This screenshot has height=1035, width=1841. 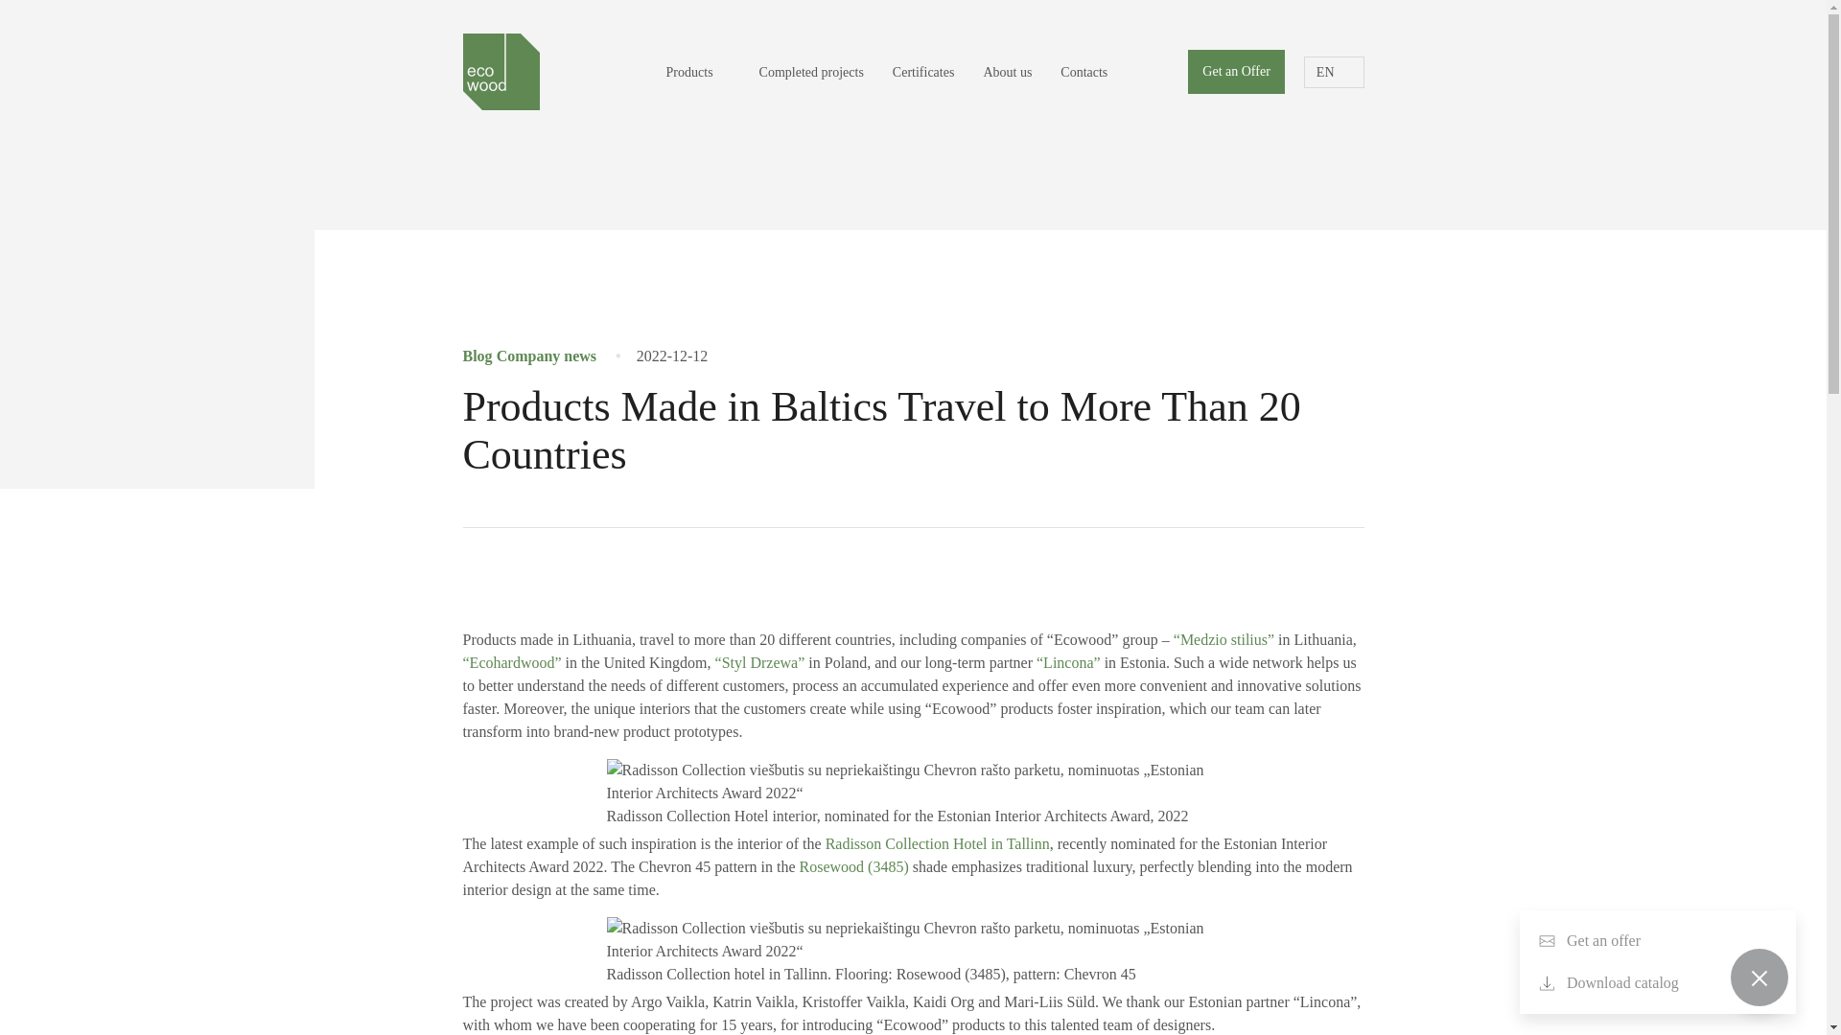 I want to click on Ecowood, so click(x=501, y=71).